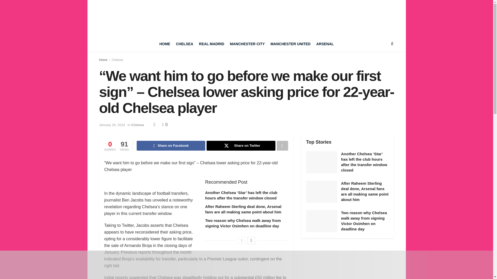 The width and height of the screenshot is (497, 279). What do you see at coordinates (171, 146) in the screenshot?
I see `Share on Facebook` at bounding box center [171, 146].